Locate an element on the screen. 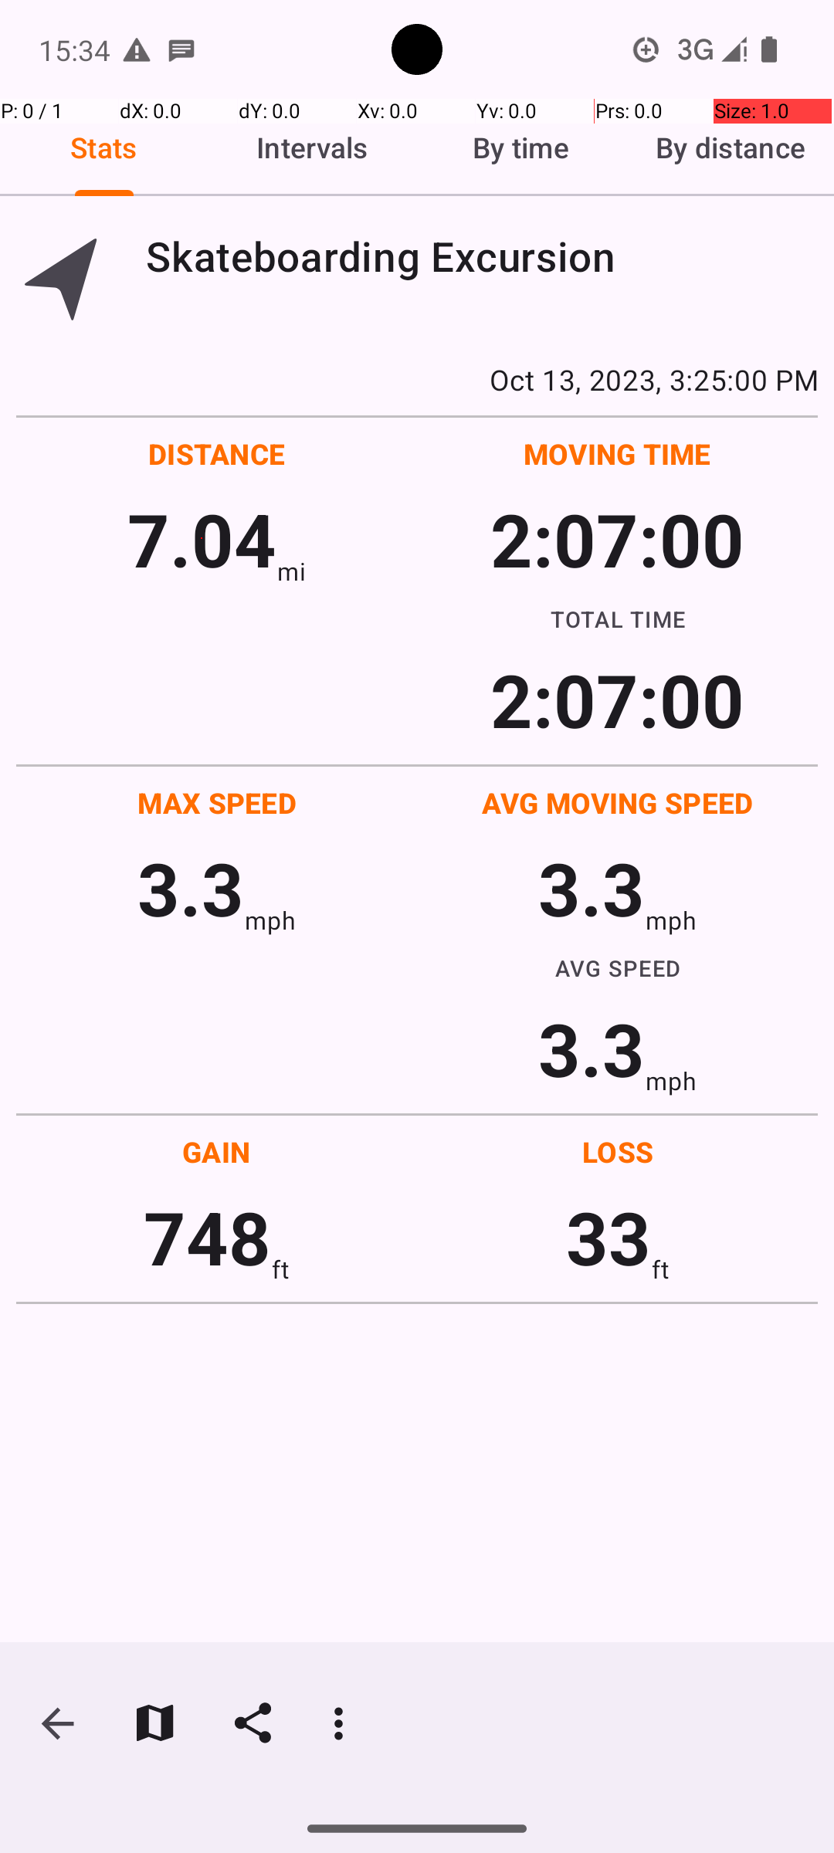  GAIN is located at coordinates (216, 1152).